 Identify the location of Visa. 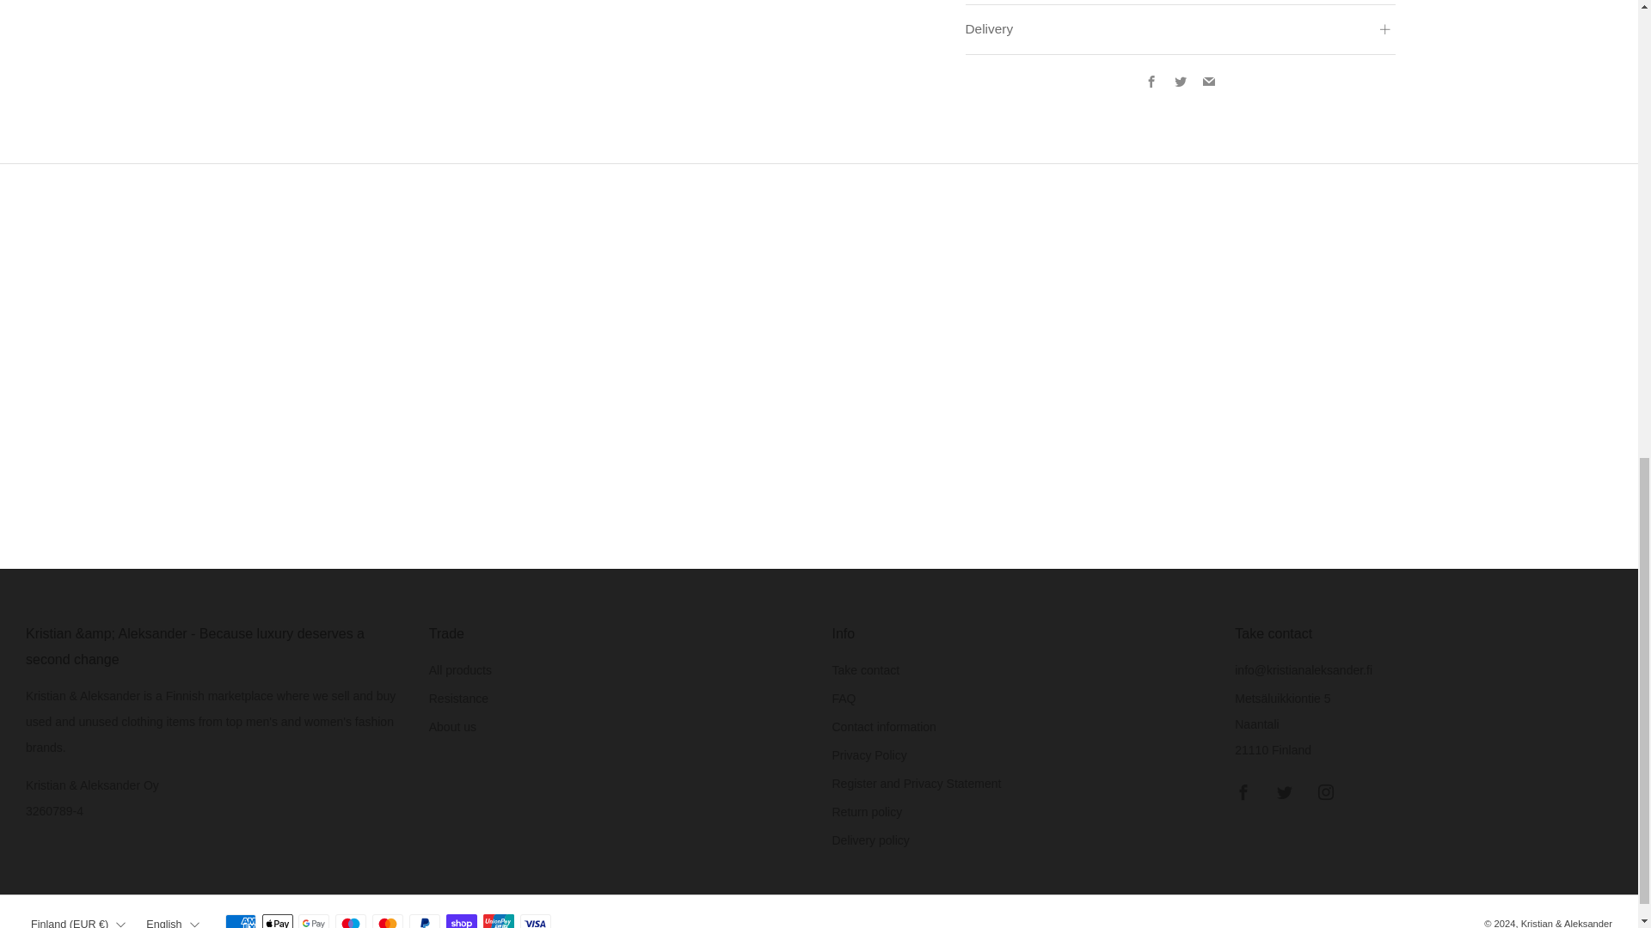
(535, 917).